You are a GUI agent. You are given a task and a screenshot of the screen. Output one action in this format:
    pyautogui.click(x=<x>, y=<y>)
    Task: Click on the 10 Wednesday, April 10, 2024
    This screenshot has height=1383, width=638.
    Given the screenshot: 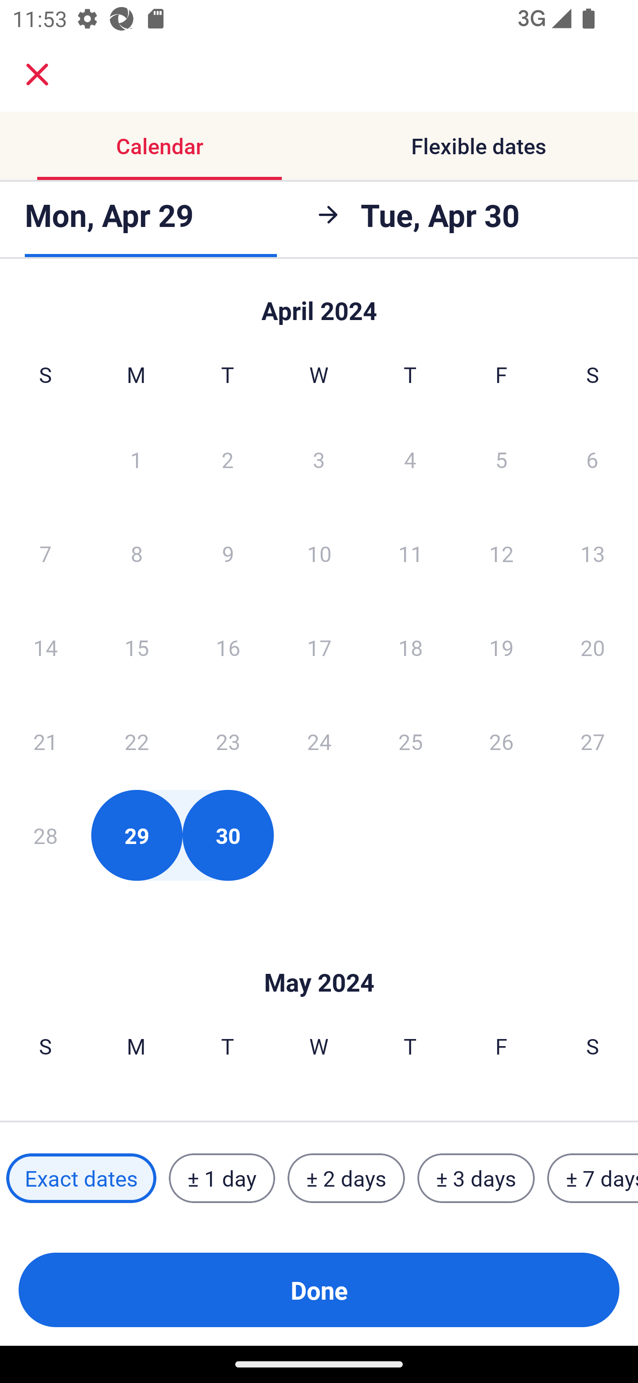 What is the action you would take?
    pyautogui.click(x=319, y=553)
    